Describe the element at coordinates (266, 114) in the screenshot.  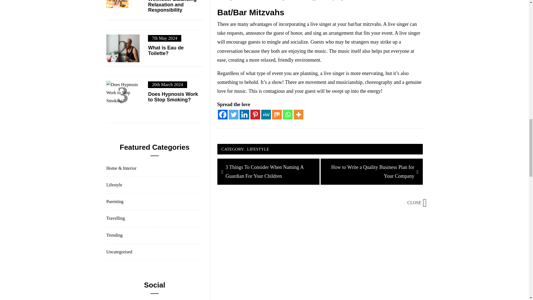
I see `MeWe` at that location.